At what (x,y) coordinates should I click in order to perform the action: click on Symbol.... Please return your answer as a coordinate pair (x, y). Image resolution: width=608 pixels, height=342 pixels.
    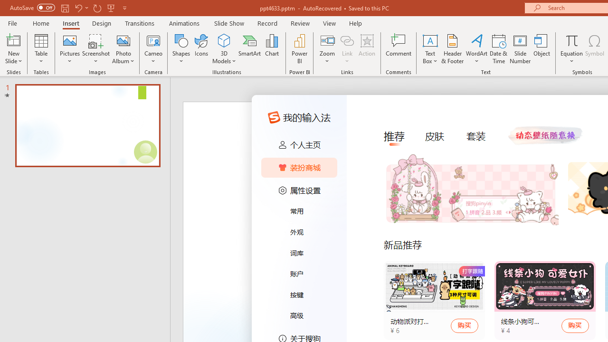
    Looking at the image, I should click on (595, 48).